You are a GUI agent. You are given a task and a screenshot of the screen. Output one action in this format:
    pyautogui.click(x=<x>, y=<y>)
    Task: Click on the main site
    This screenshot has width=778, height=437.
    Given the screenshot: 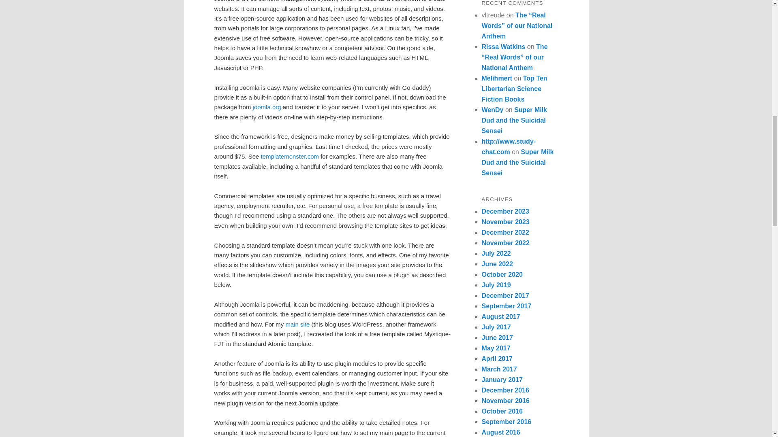 What is the action you would take?
    pyautogui.click(x=297, y=324)
    